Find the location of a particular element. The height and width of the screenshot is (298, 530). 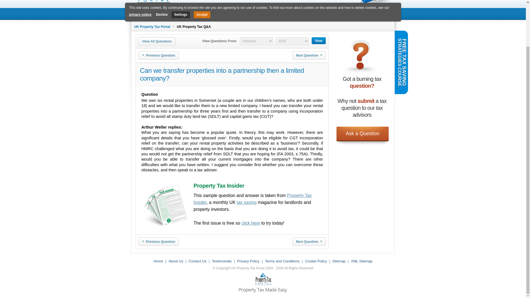

UK Property Tax Portal is located at coordinates (152, 26).